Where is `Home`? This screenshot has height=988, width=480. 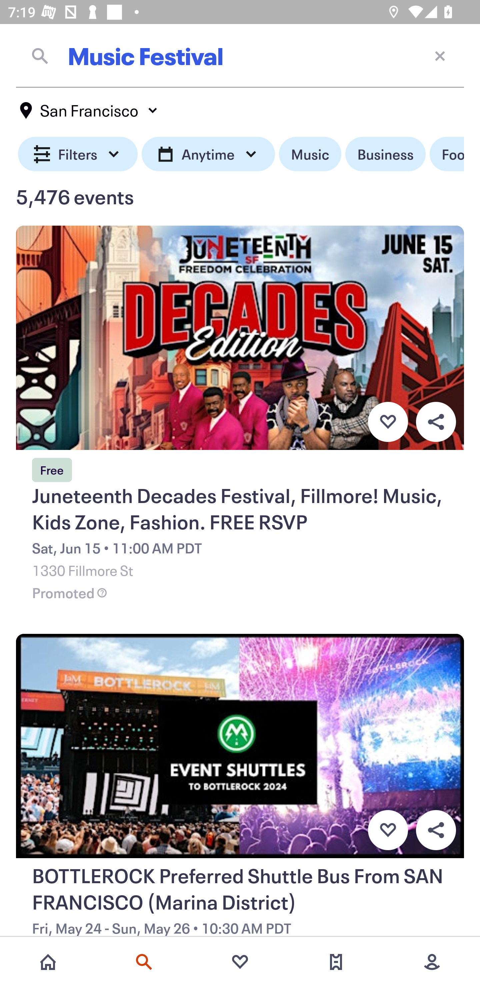
Home is located at coordinates (48, 962).